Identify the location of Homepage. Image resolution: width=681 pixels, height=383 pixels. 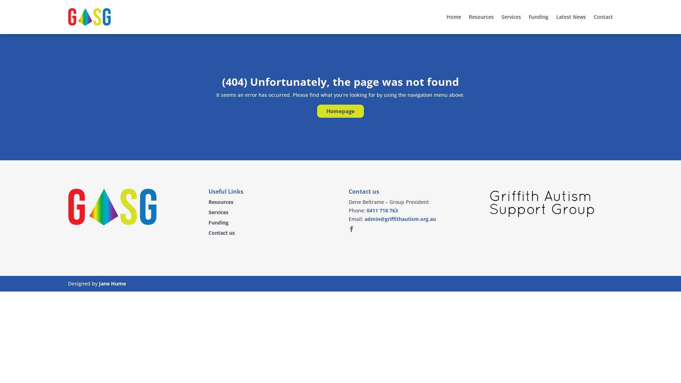
(340, 111).